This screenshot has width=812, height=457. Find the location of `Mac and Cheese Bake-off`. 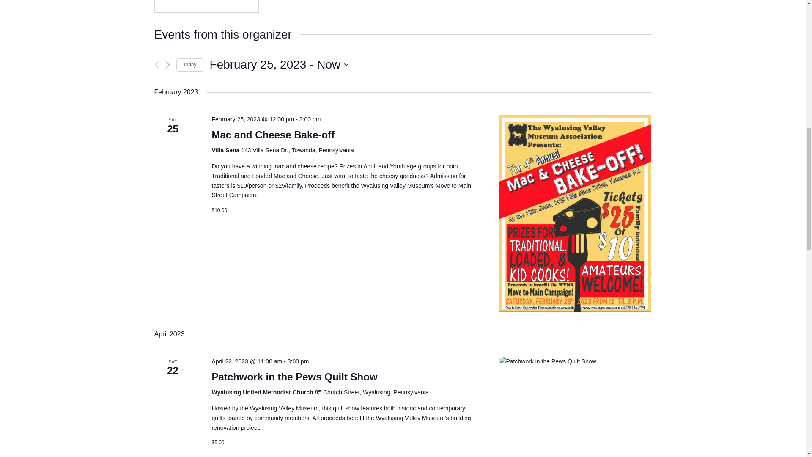

Mac and Cheese Bake-off is located at coordinates (189, 65).